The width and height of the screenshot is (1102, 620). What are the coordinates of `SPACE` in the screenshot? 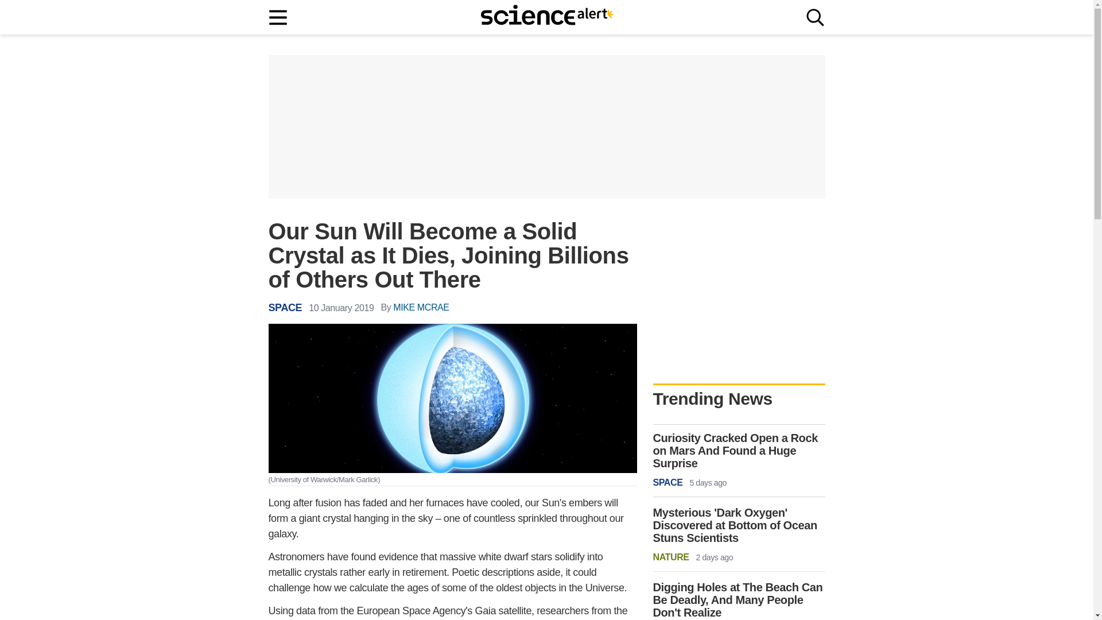 It's located at (285, 307).